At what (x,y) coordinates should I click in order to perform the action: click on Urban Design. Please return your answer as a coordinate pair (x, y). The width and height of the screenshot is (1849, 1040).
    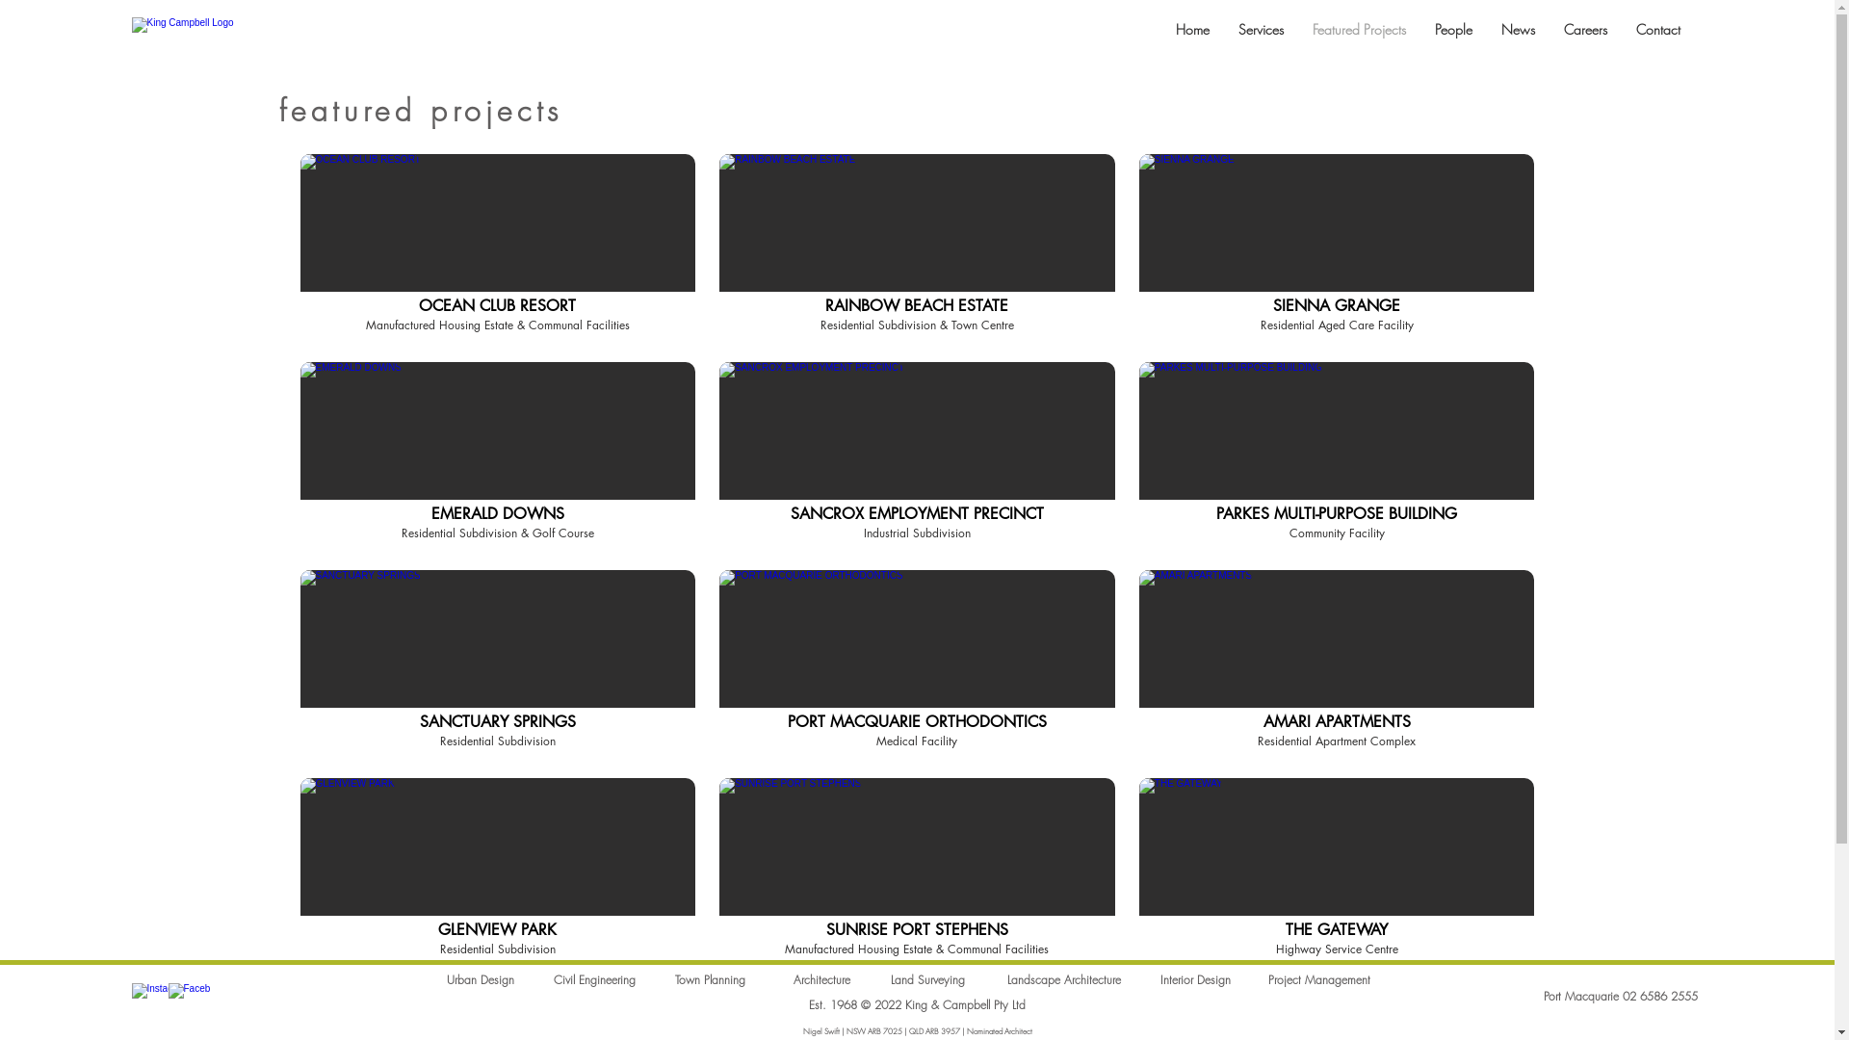
    Looking at the image, I should click on (481, 980).